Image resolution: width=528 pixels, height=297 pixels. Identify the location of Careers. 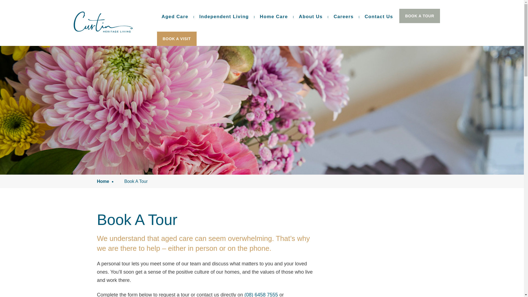
(344, 16).